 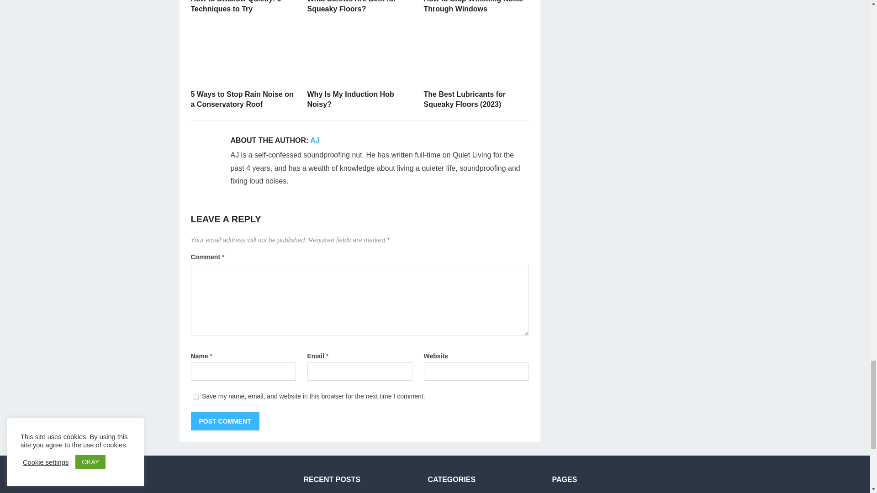 I want to click on Post Comment, so click(x=225, y=421).